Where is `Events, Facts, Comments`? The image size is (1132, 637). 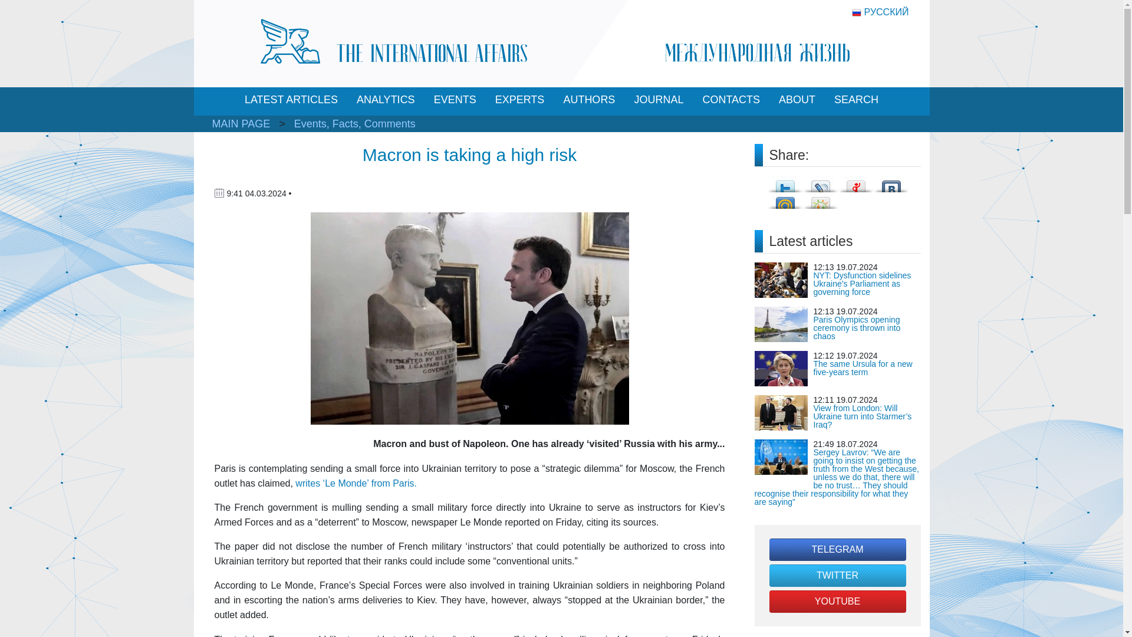 Events, Facts, Comments is located at coordinates (355, 124).